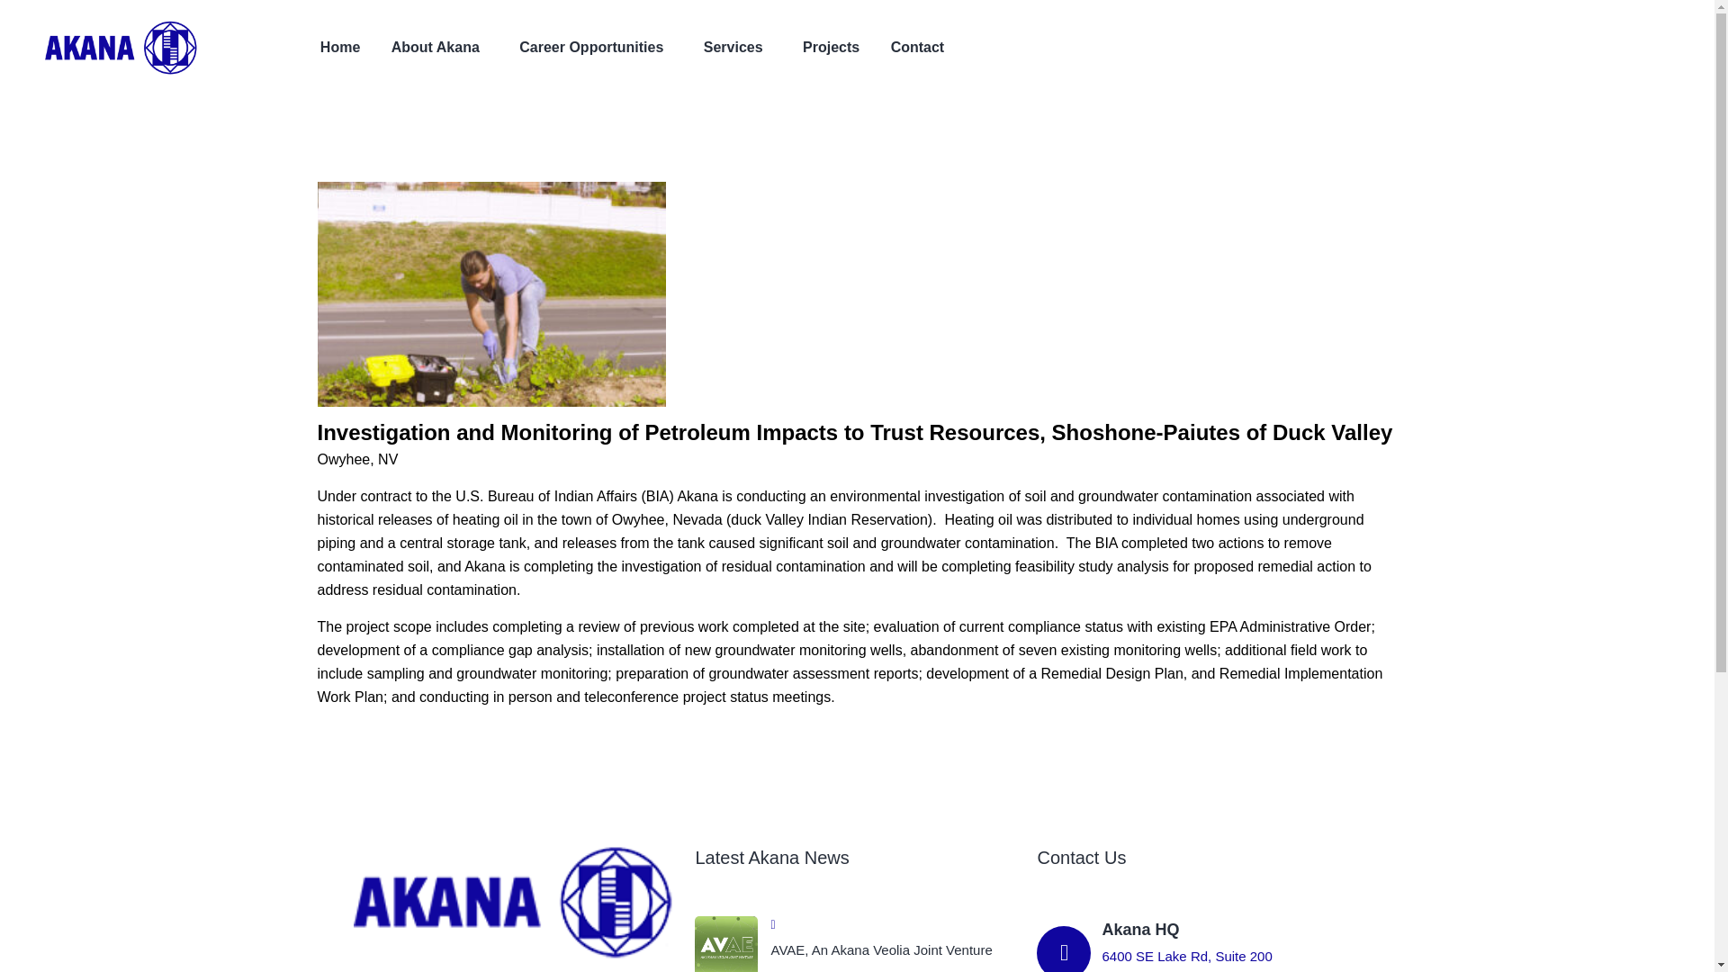 The height and width of the screenshot is (972, 1728). Describe the element at coordinates (733, 47) in the screenshot. I see `Services` at that location.